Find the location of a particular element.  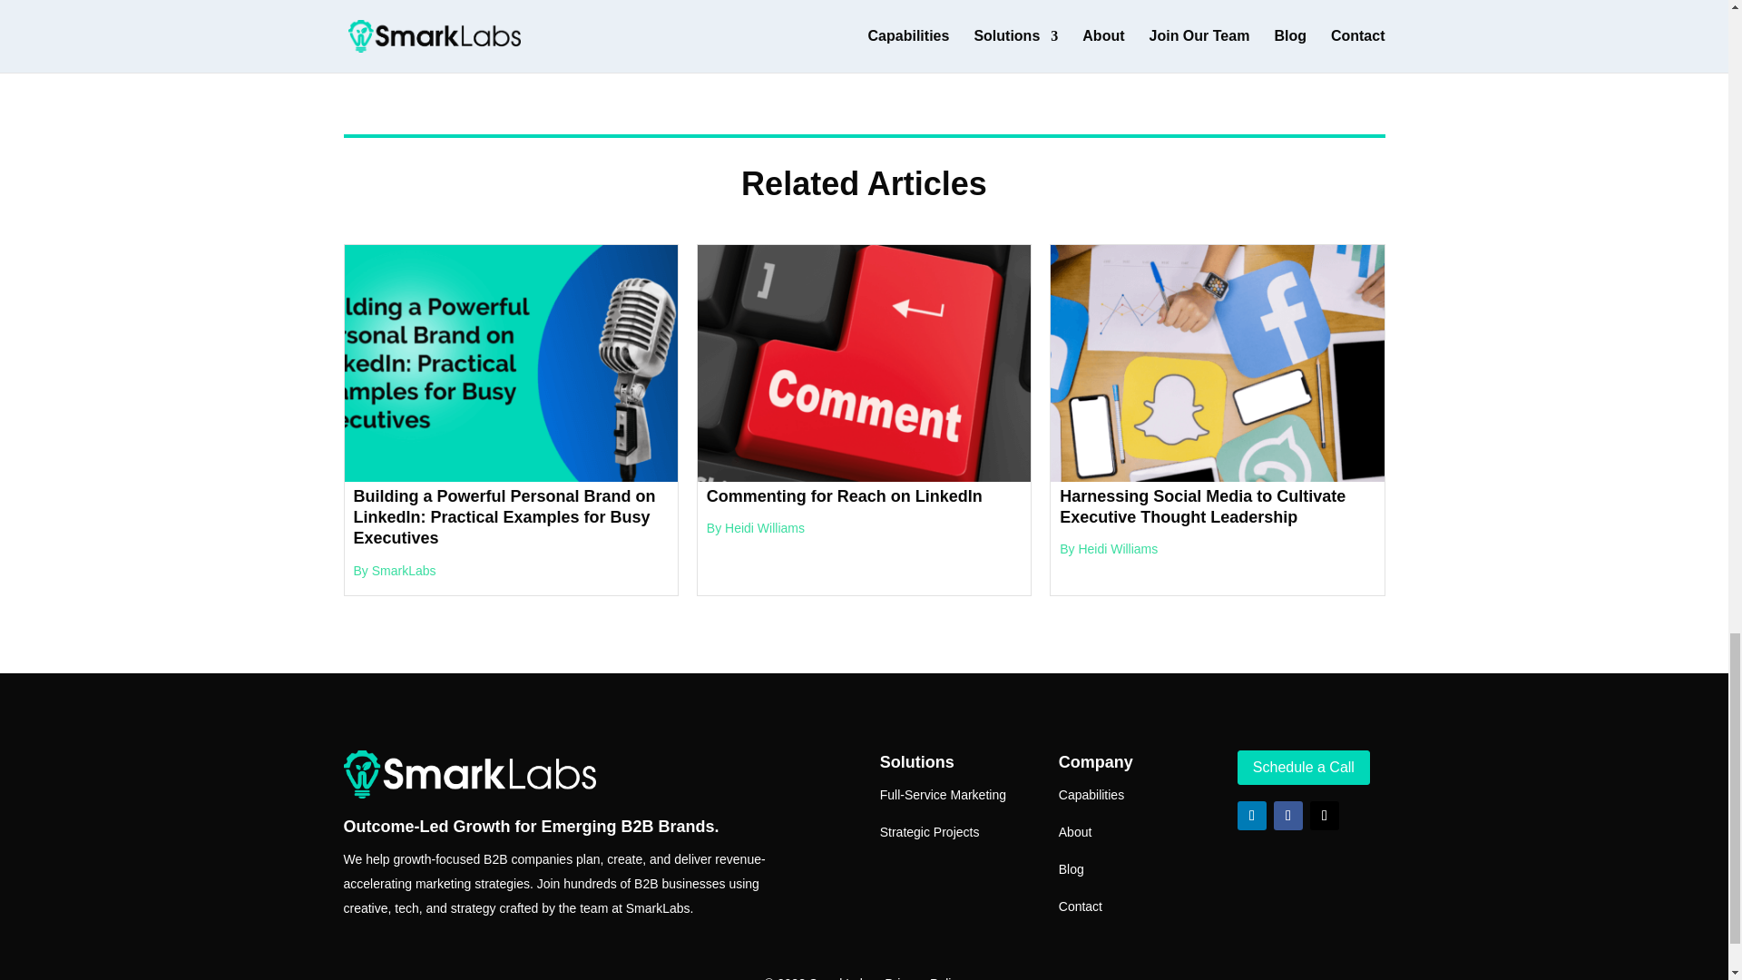

By Heidi Williams is located at coordinates (1109, 549).